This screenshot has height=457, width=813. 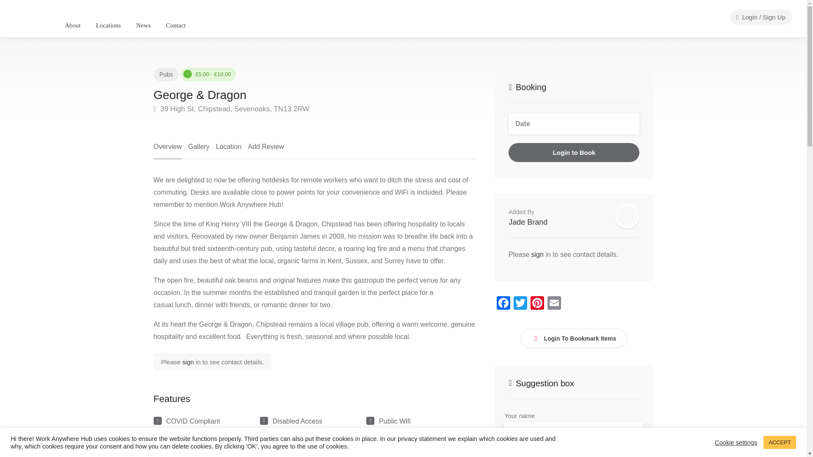 I want to click on COVID Compliant, so click(x=192, y=421).